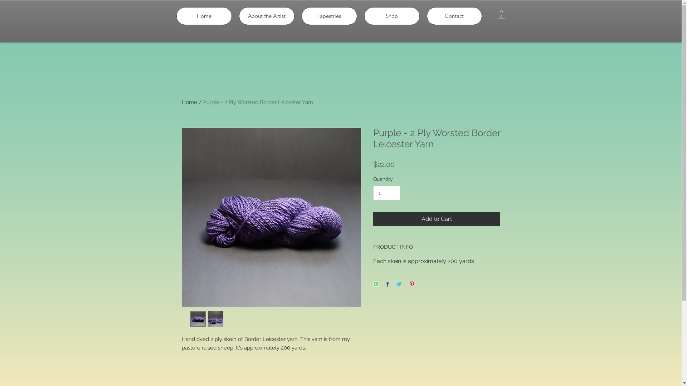 The height and width of the screenshot is (386, 687). I want to click on Purple - 2 Ply Worsted Border Leicester Yarn, so click(258, 102).